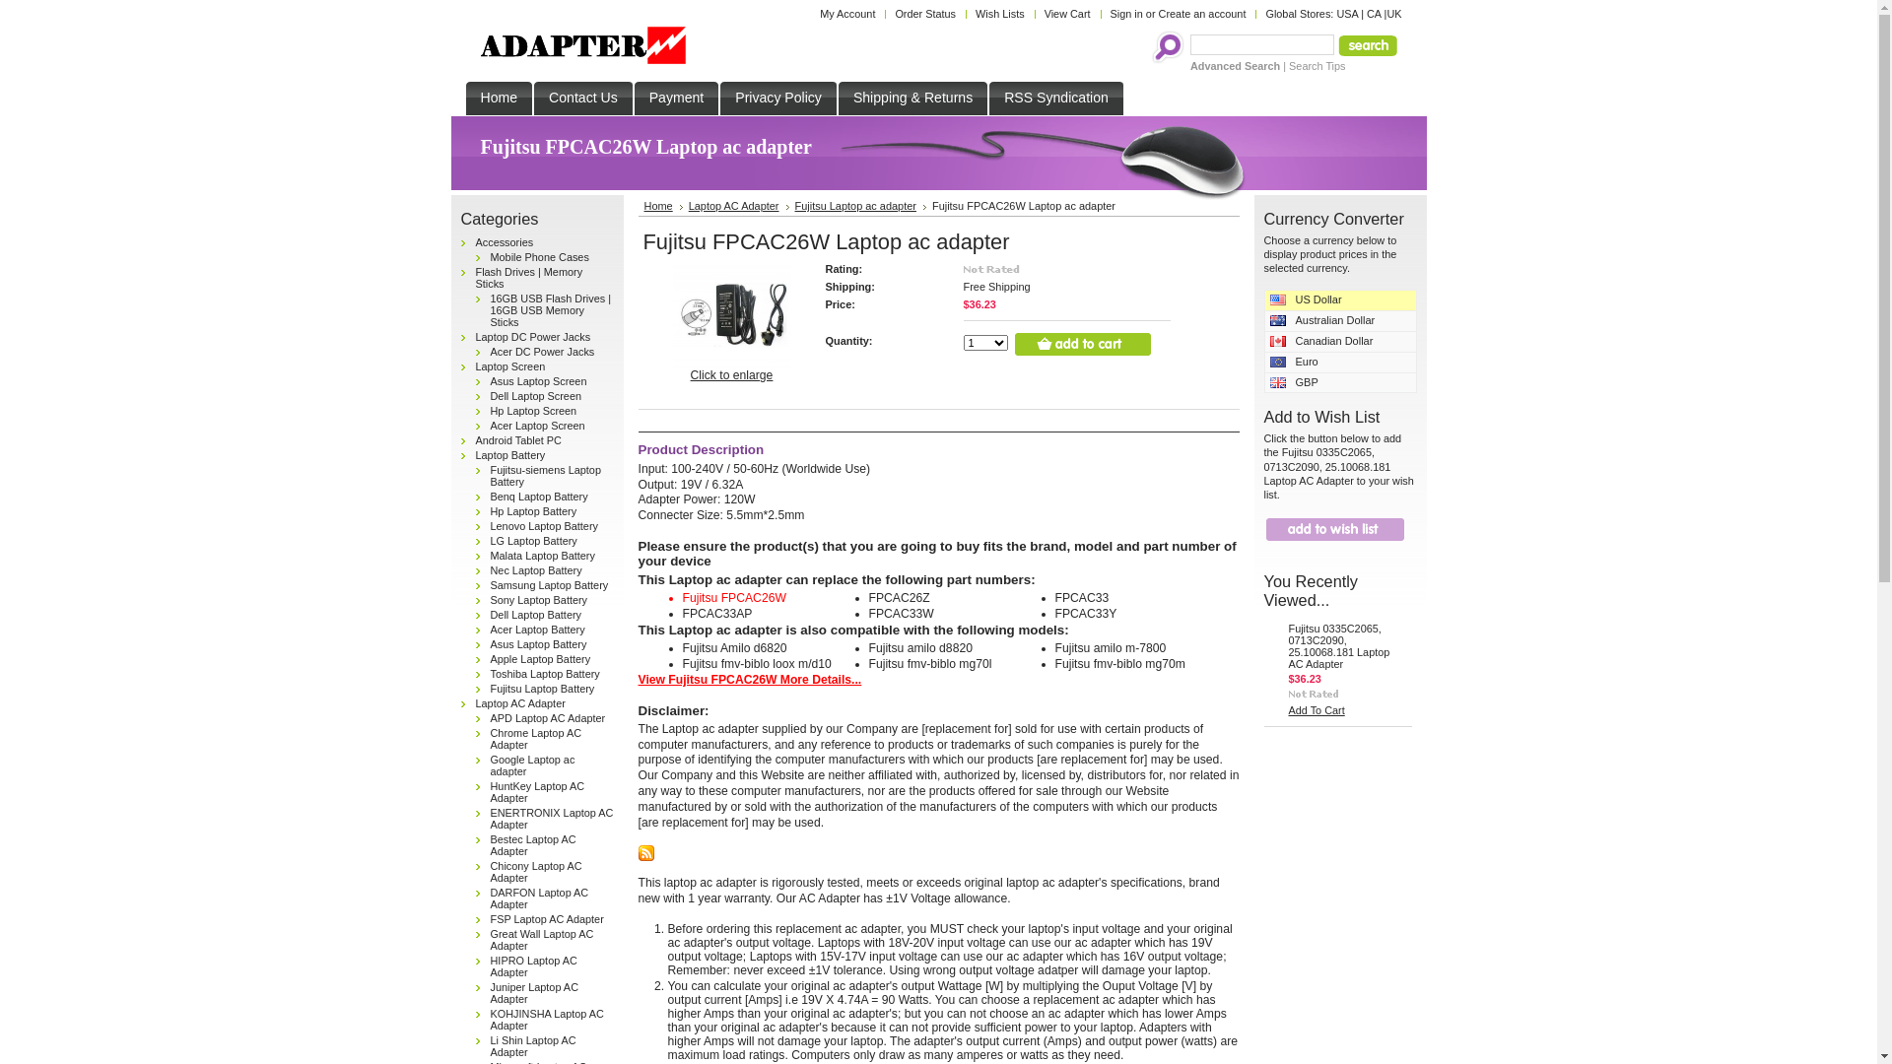 The image size is (1892, 1064). I want to click on Malata Laptop Battery, so click(543, 556).